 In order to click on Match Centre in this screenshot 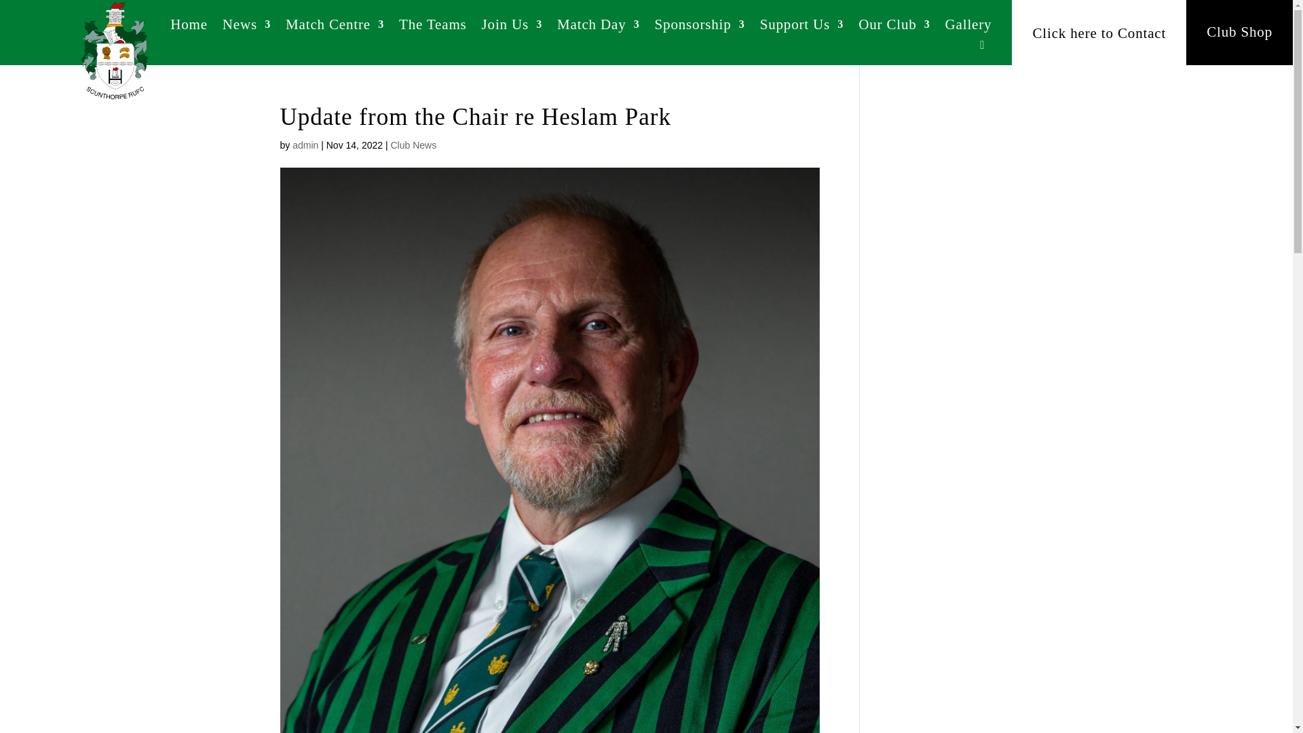, I will do `click(335, 27)`.